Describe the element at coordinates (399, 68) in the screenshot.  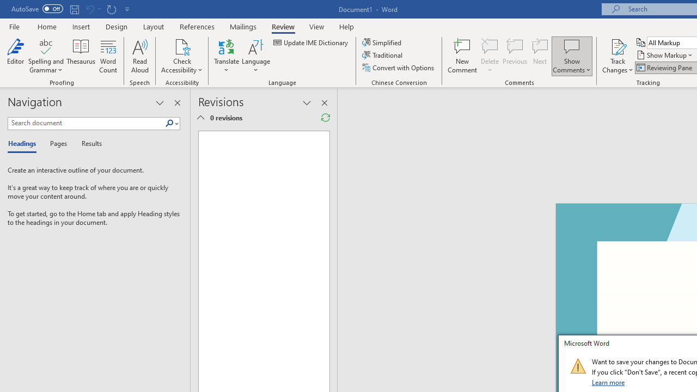
I see `Convert with Options...` at that location.